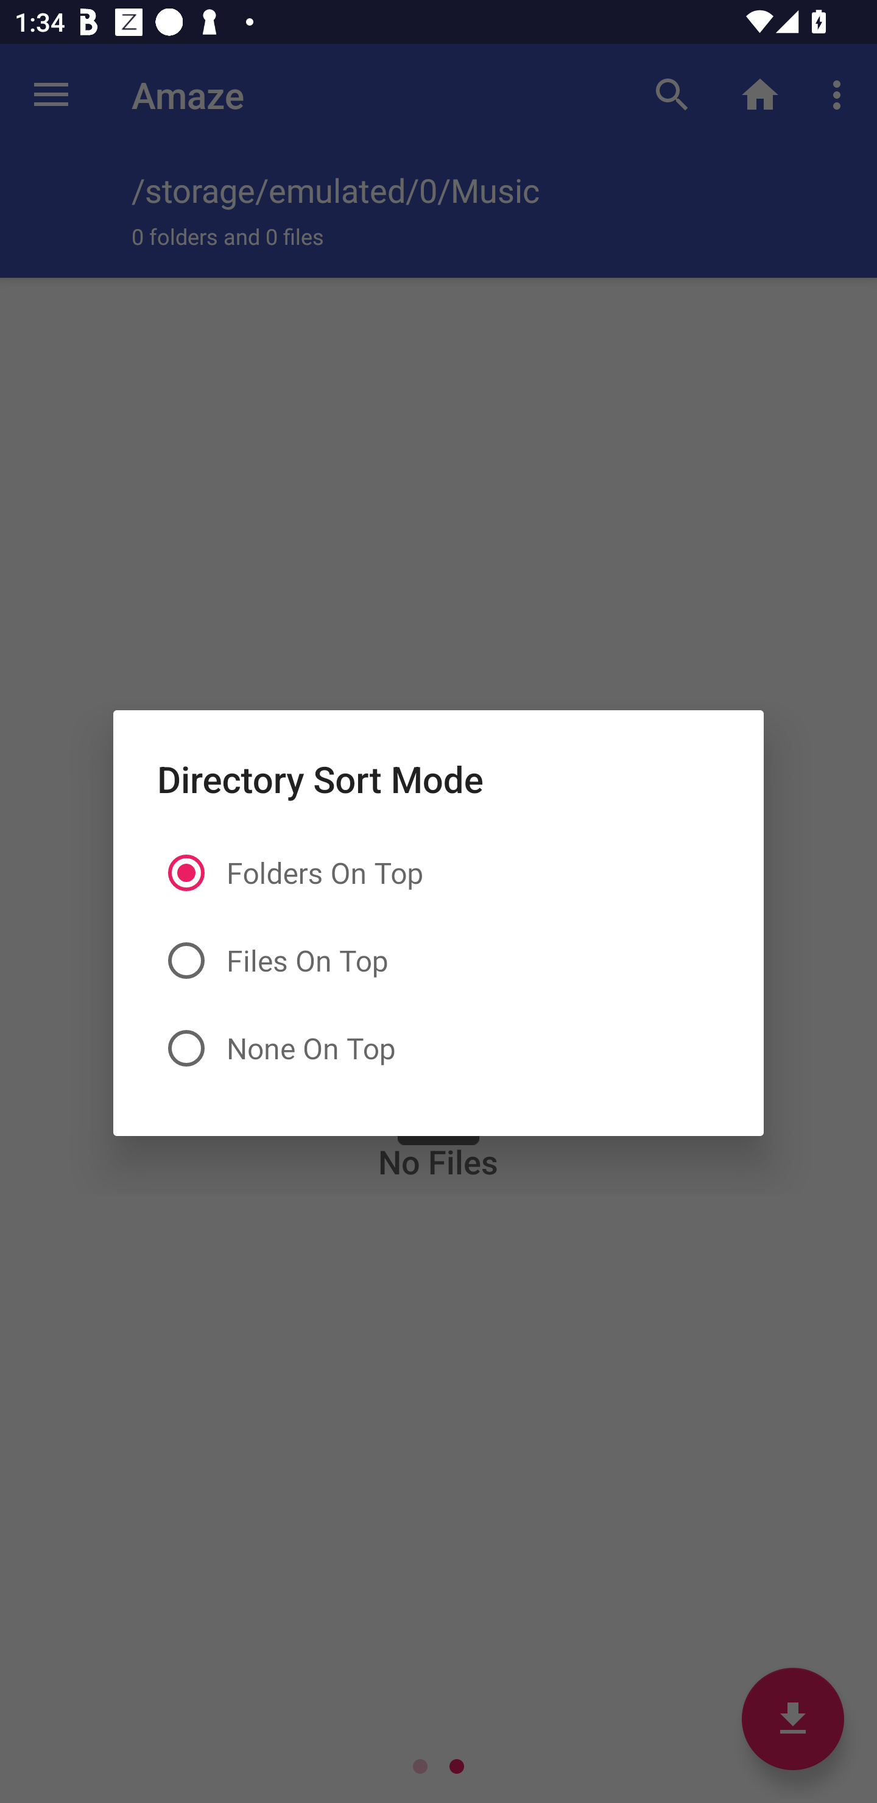  What do you see at coordinates (438, 960) in the screenshot?
I see `Files On Top` at bounding box center [438, 960].